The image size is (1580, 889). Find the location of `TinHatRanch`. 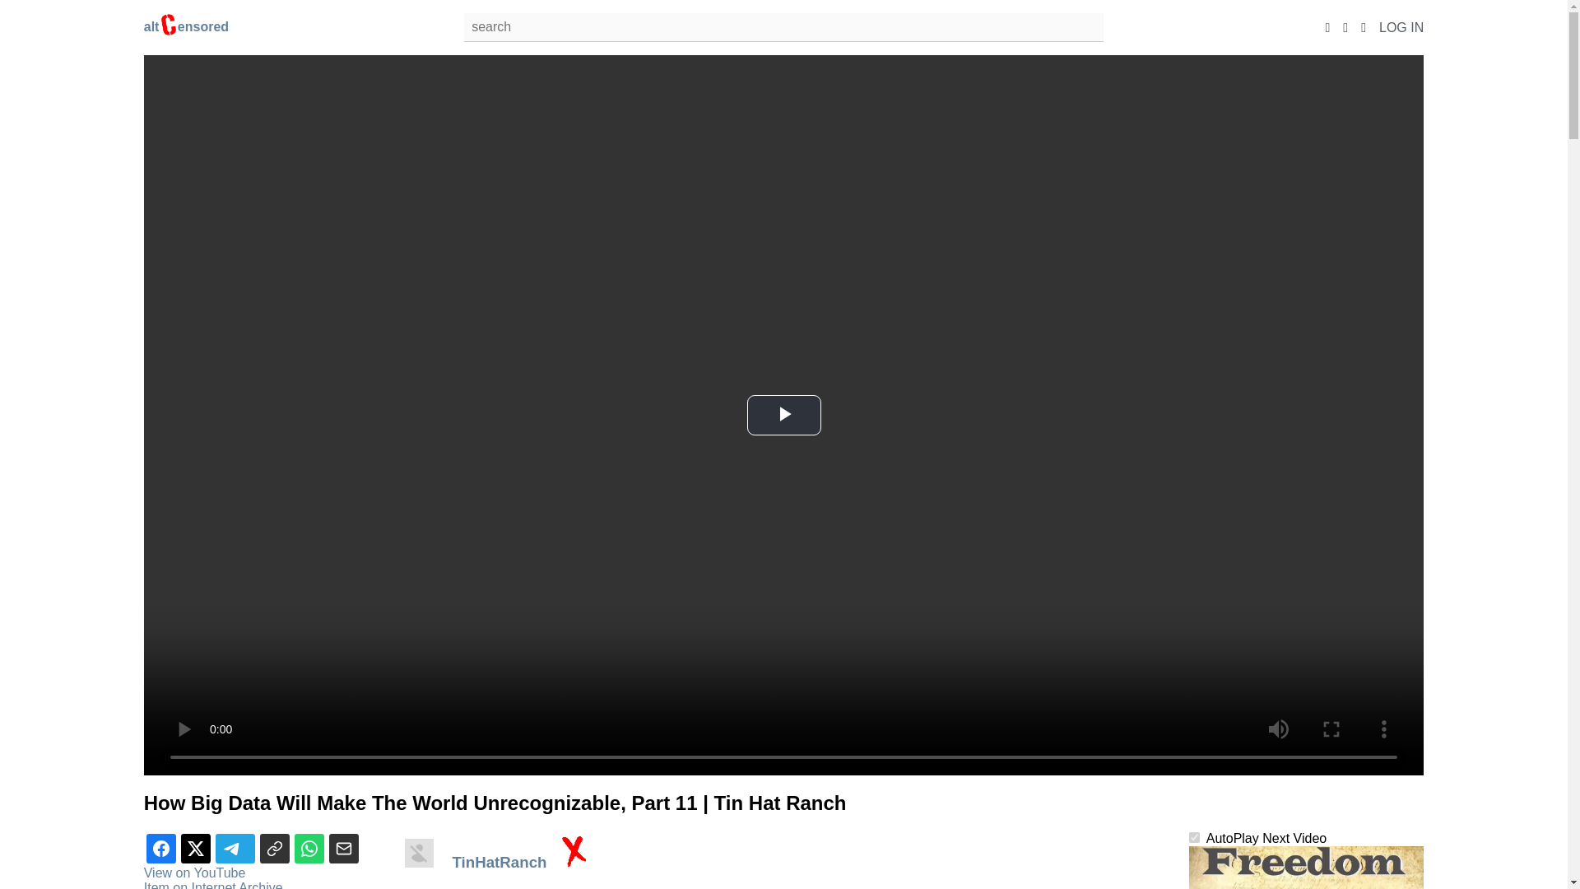

TinHatRanch is located at coordinates (500, 862).